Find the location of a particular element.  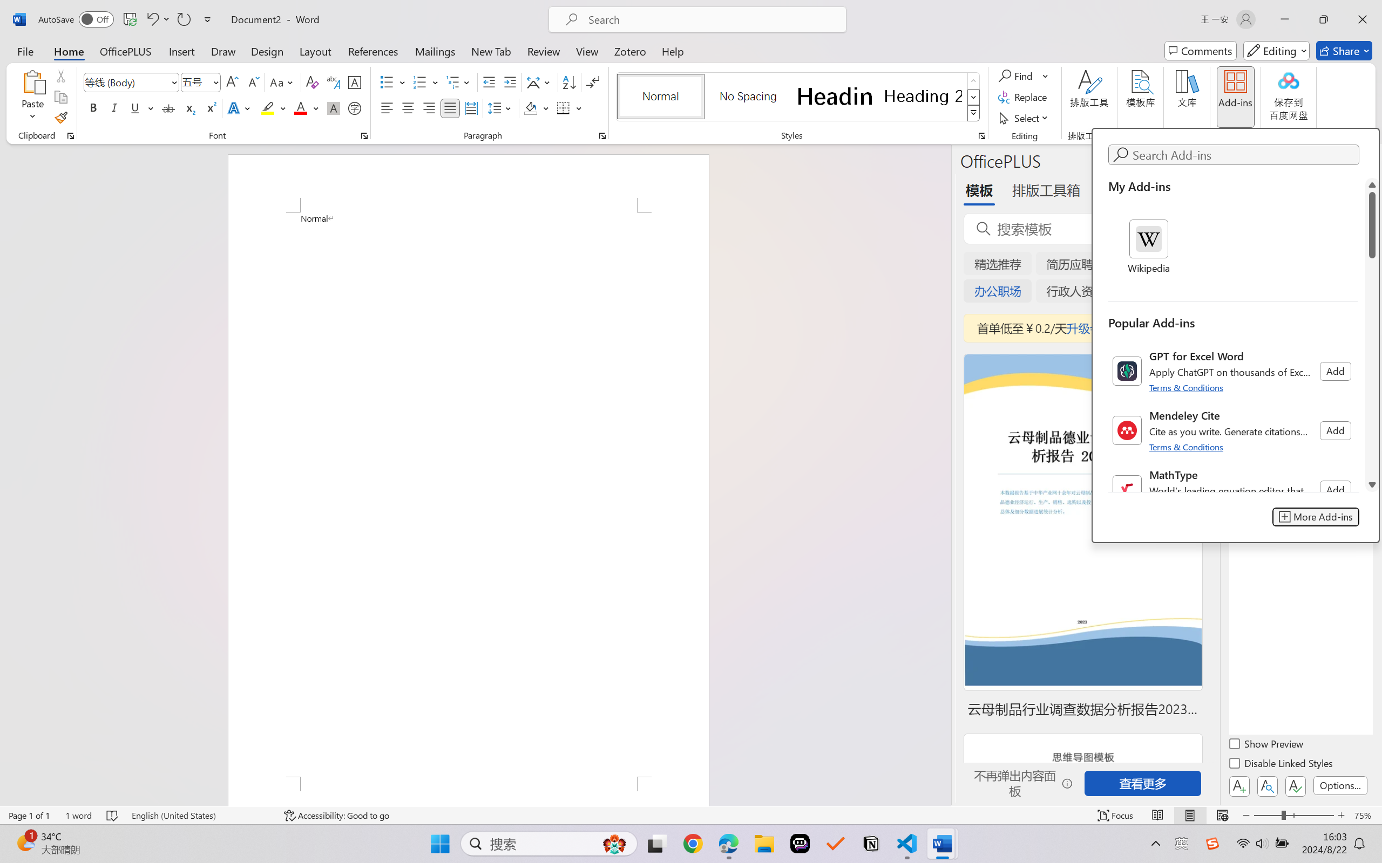

Zotero is located at coordinates (629, 51).